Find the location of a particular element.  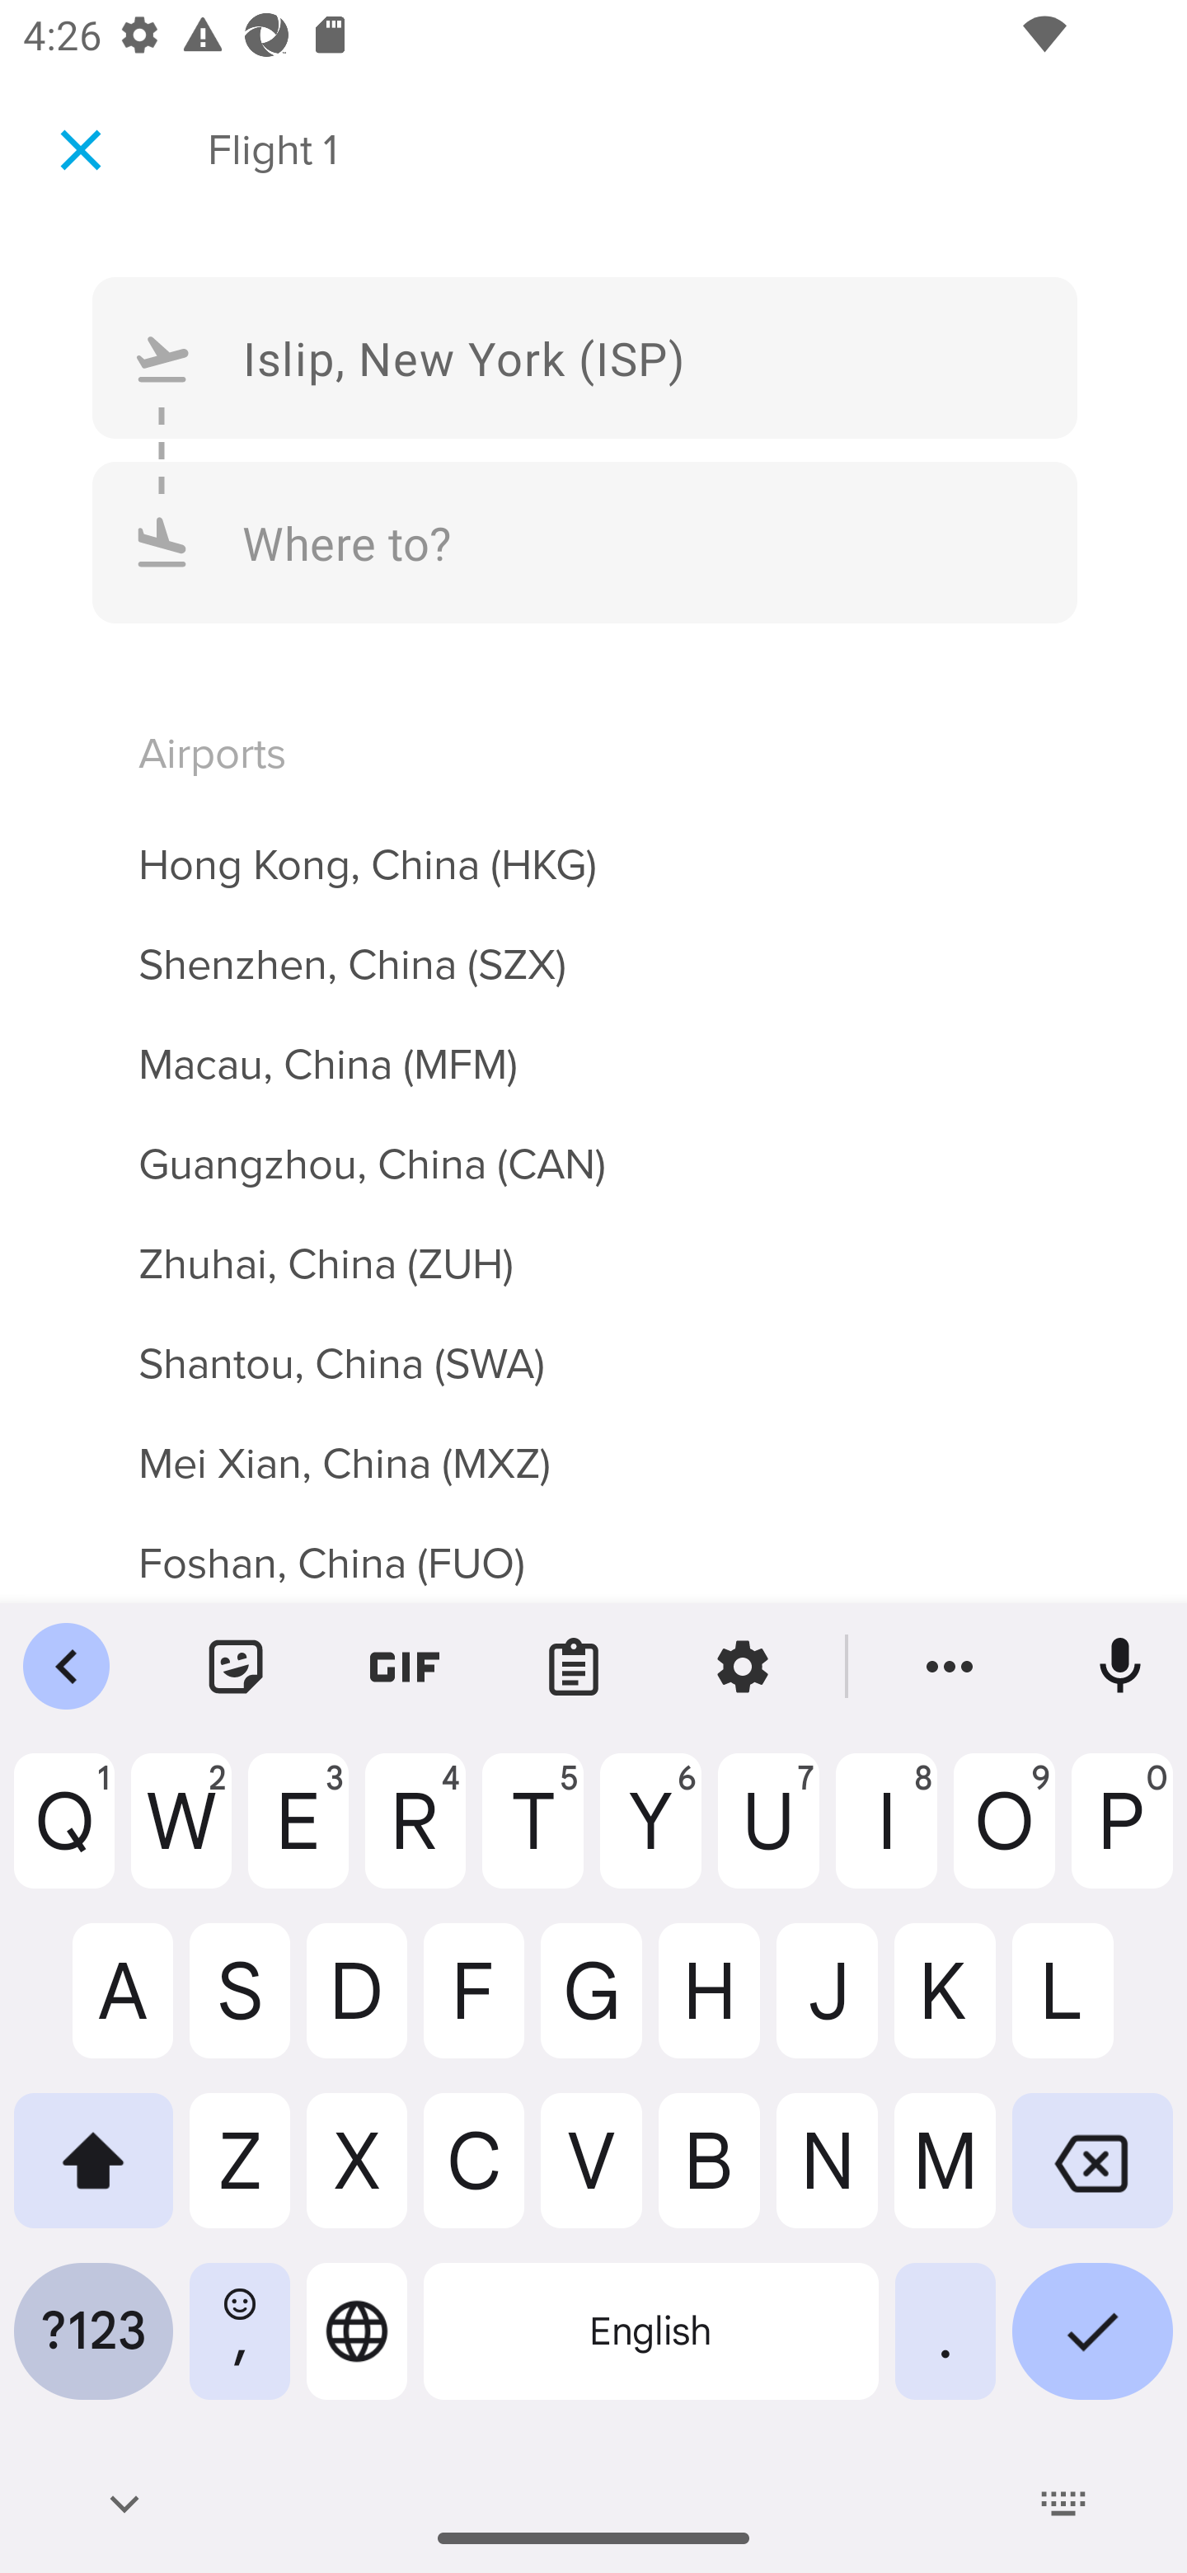

Hong Kong, China (HKG) is located at coordinates (593, 846).